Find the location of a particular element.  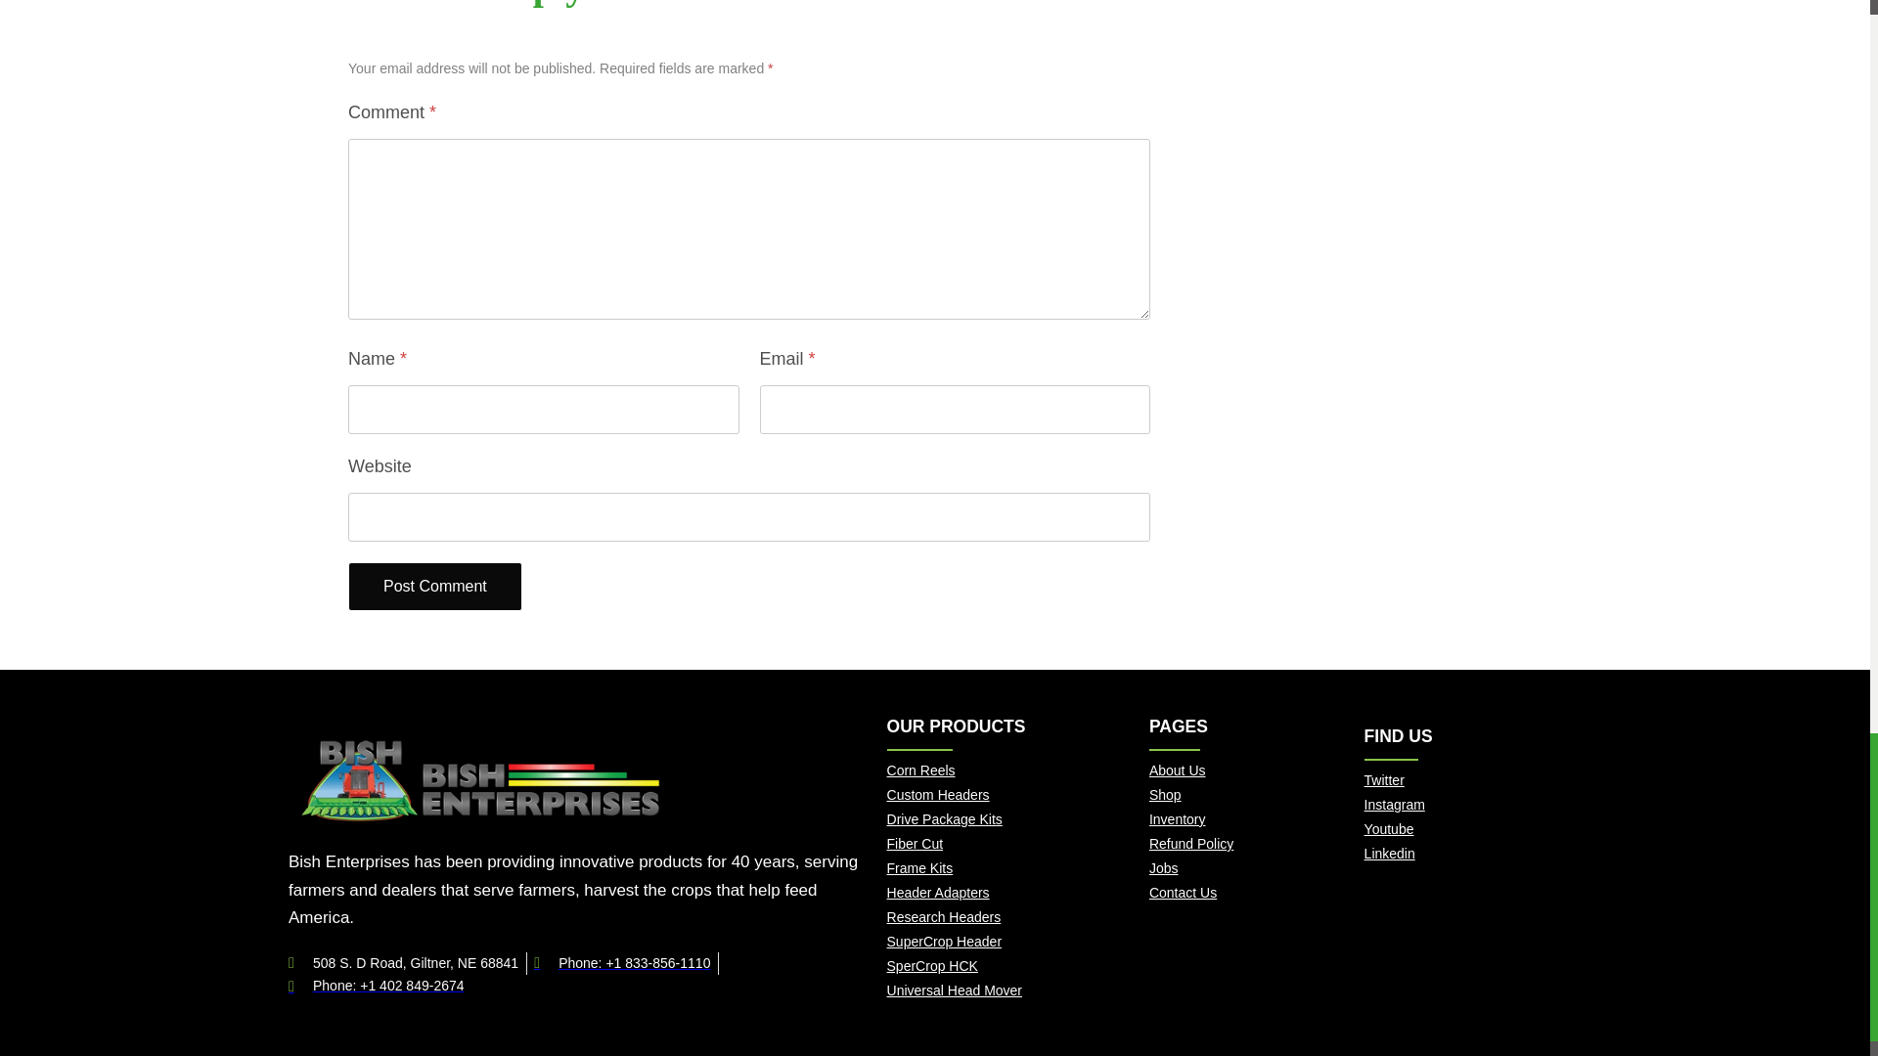

Post Comment is located at coordinates (434, 587).